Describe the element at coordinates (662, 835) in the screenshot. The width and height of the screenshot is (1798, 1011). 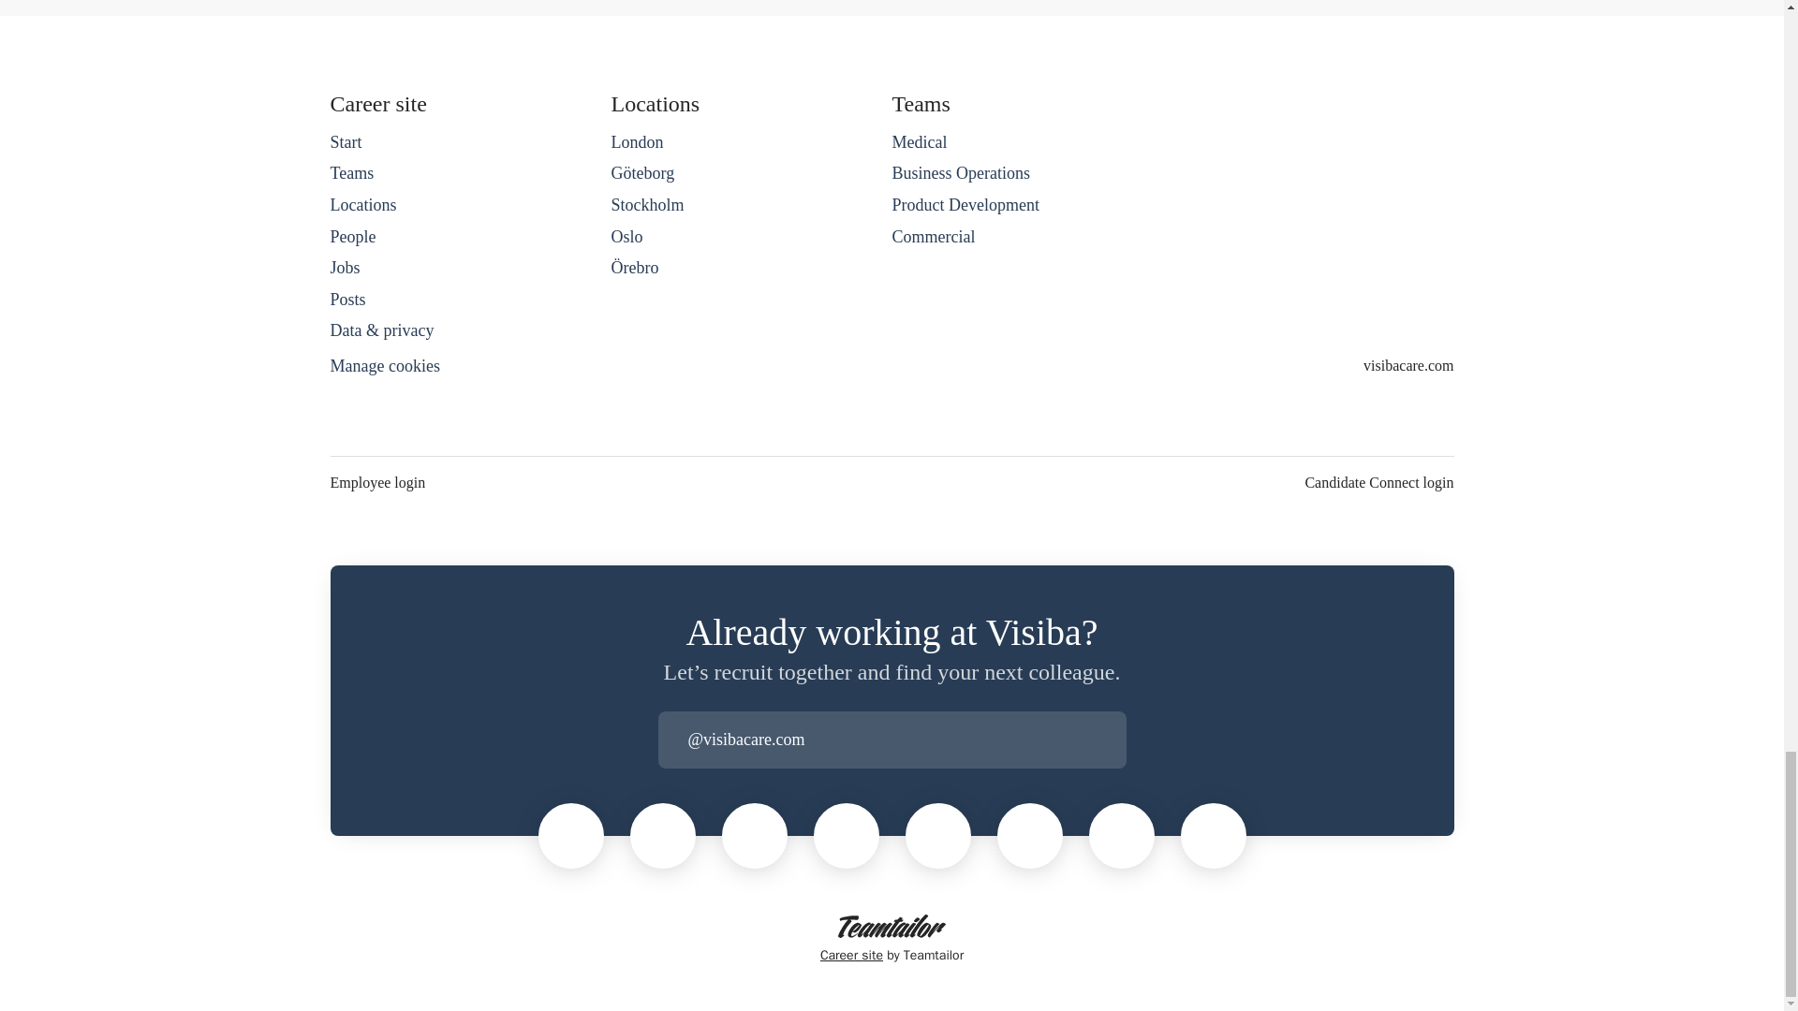
I see `Samuel Sporrenstrand` at that location.